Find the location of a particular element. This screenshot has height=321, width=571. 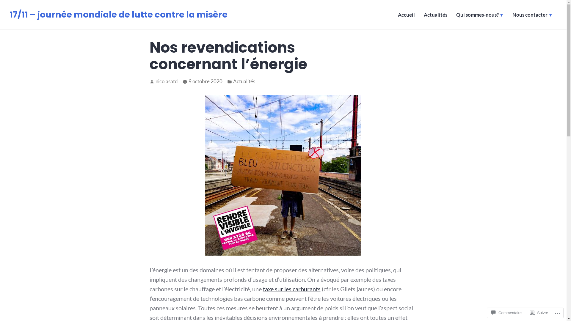

Qui sommes-nous? is located at coordinates (480, 16).